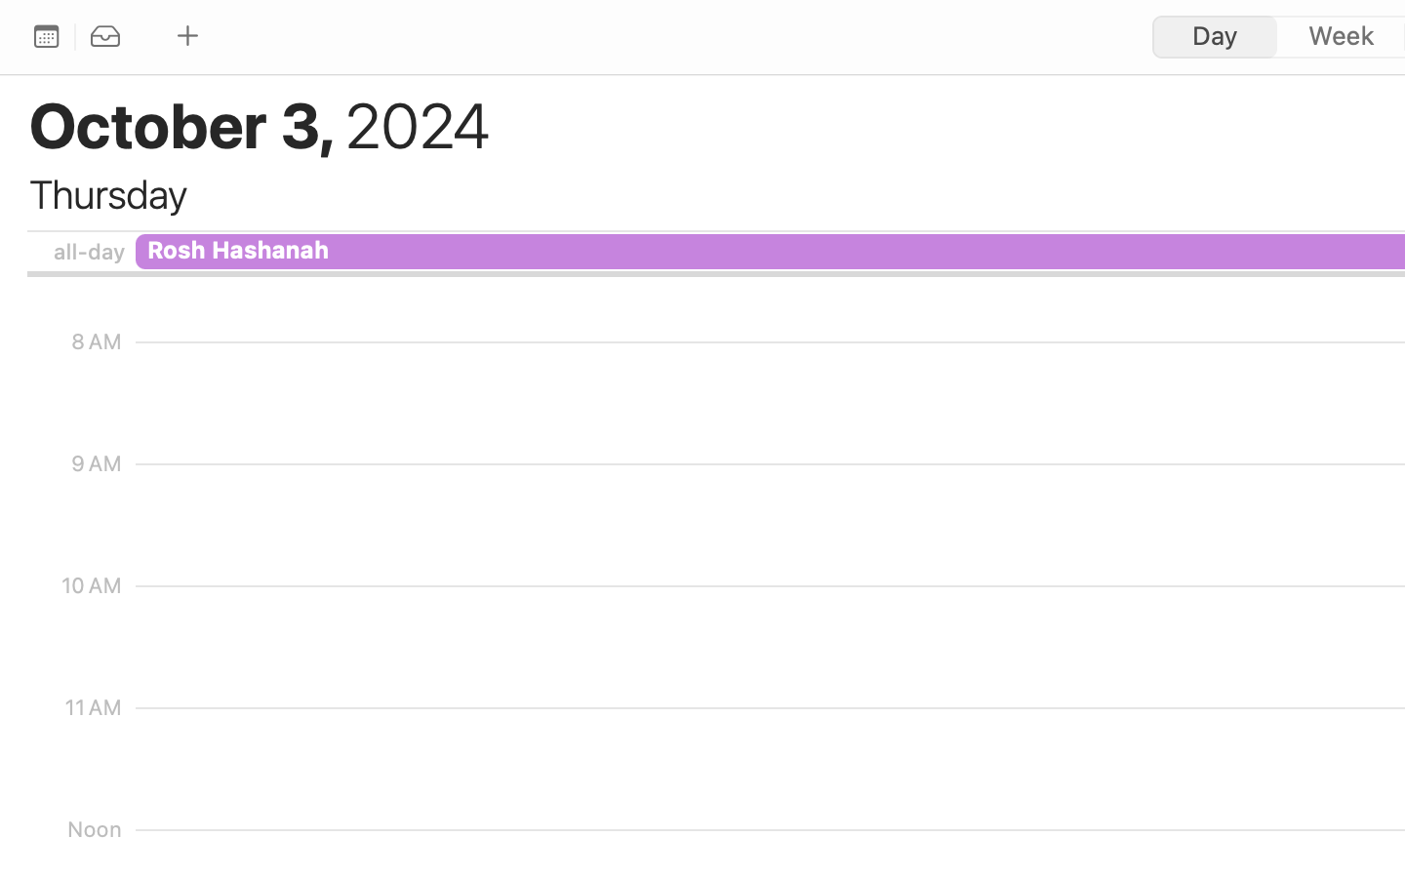 This screenshot has width=1405, height=878. What do you see at coordinates (107, 195) in the screenshot?
I see `Thursday` at bounding box center [107, 195].